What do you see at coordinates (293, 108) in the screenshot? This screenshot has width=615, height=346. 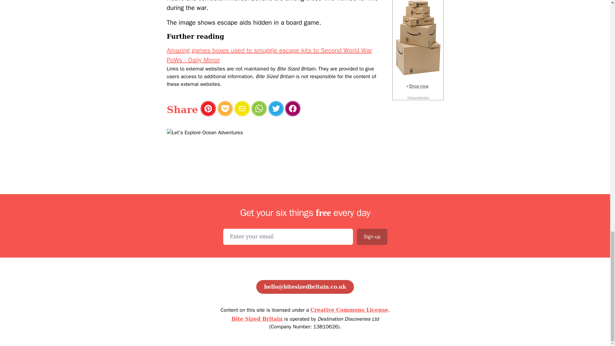 I see `Facebook` at bounding box center [293, 108].